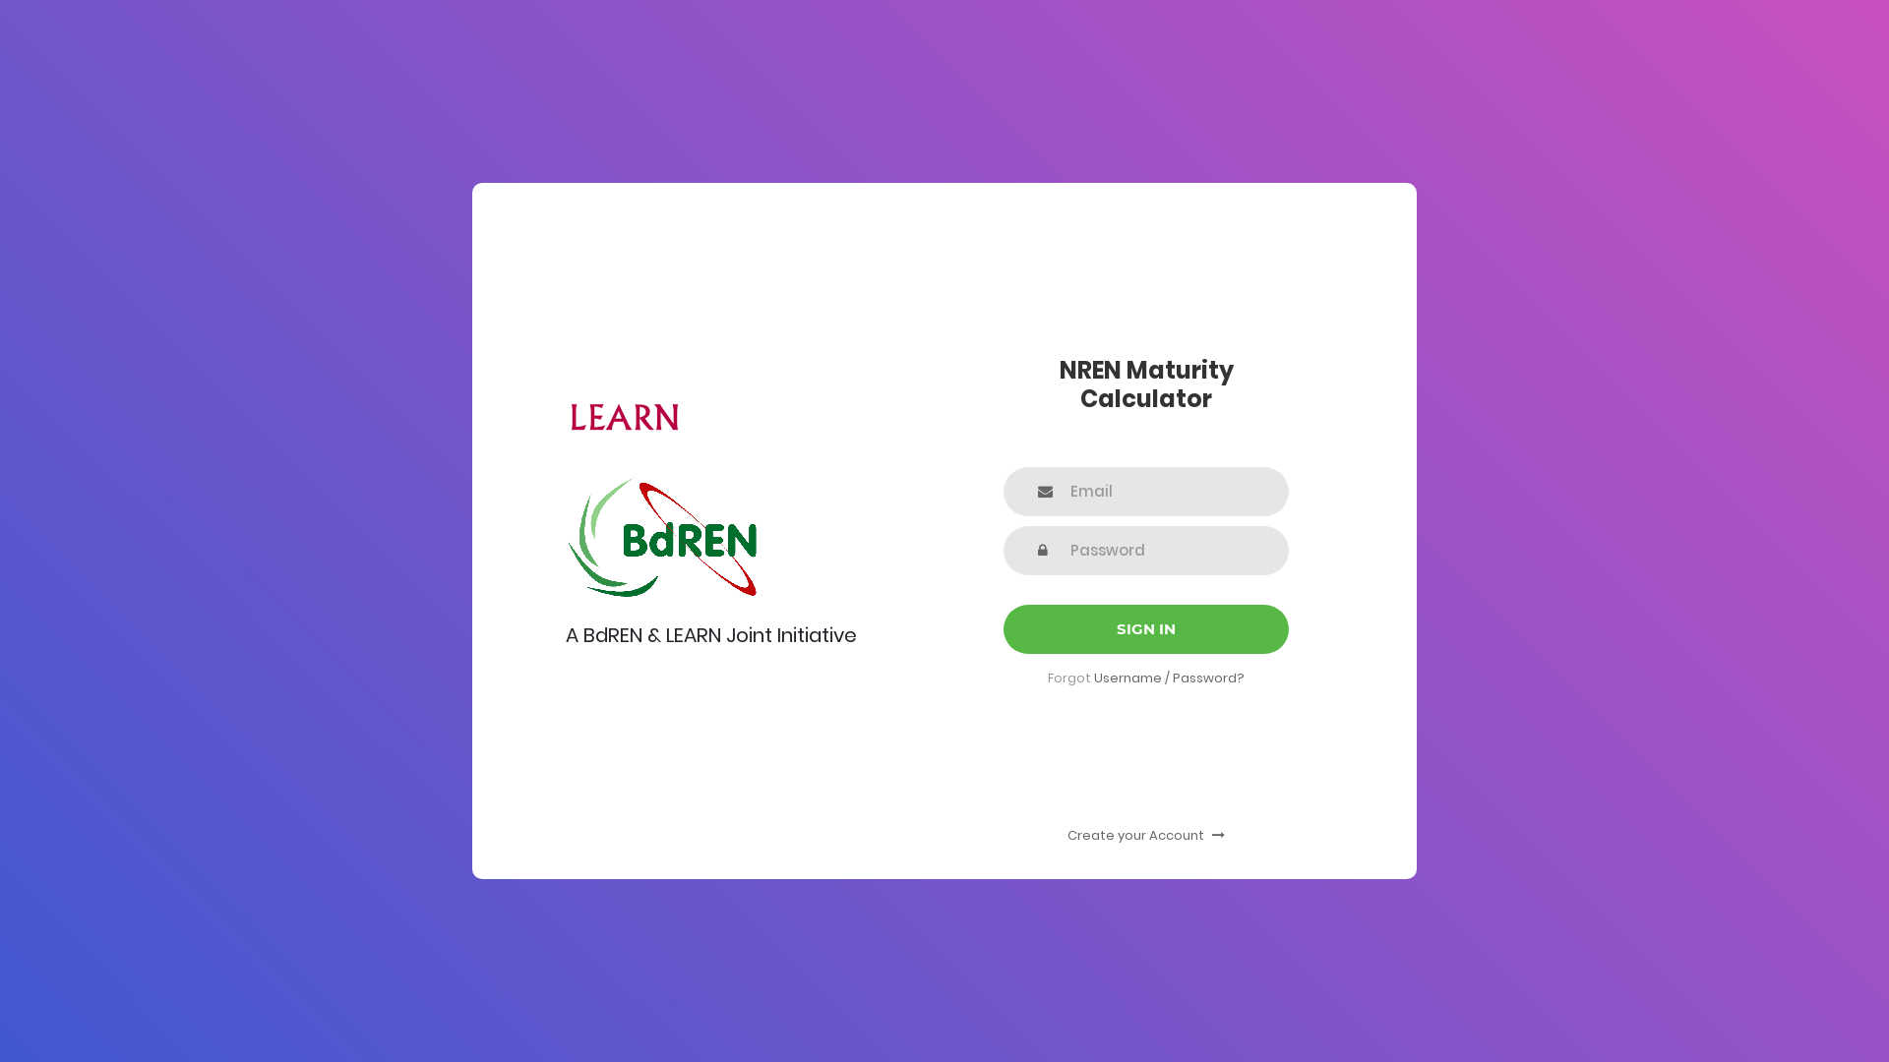  What do you see at coordinates (1169, 678) in the screenshot?
I see `Username / Password?` at bounding box center [1169, 678].